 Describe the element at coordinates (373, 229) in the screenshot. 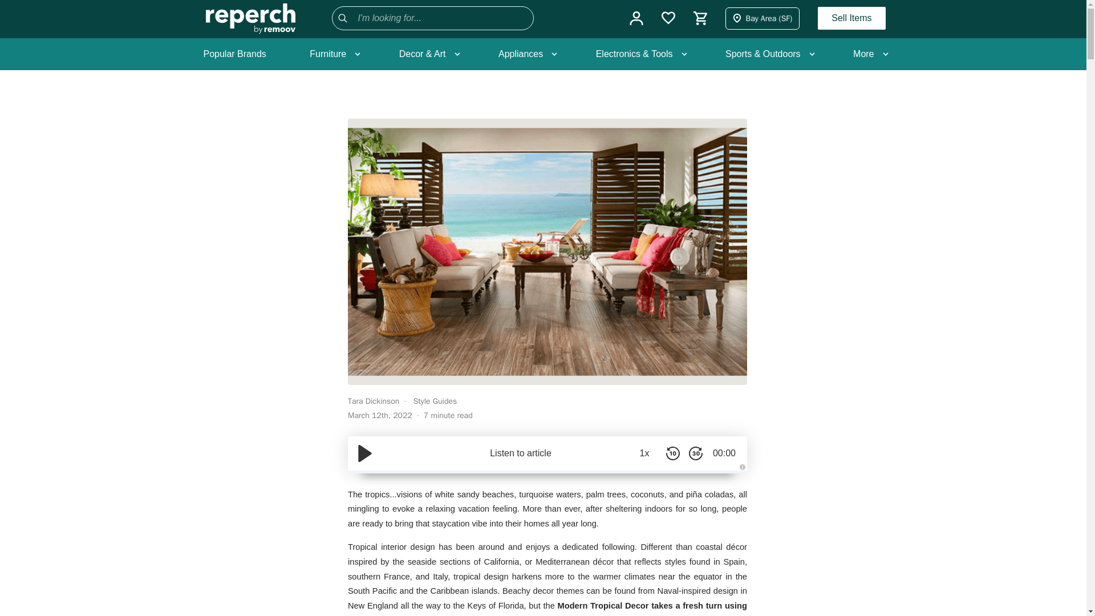

I see `Dressers` at that location.